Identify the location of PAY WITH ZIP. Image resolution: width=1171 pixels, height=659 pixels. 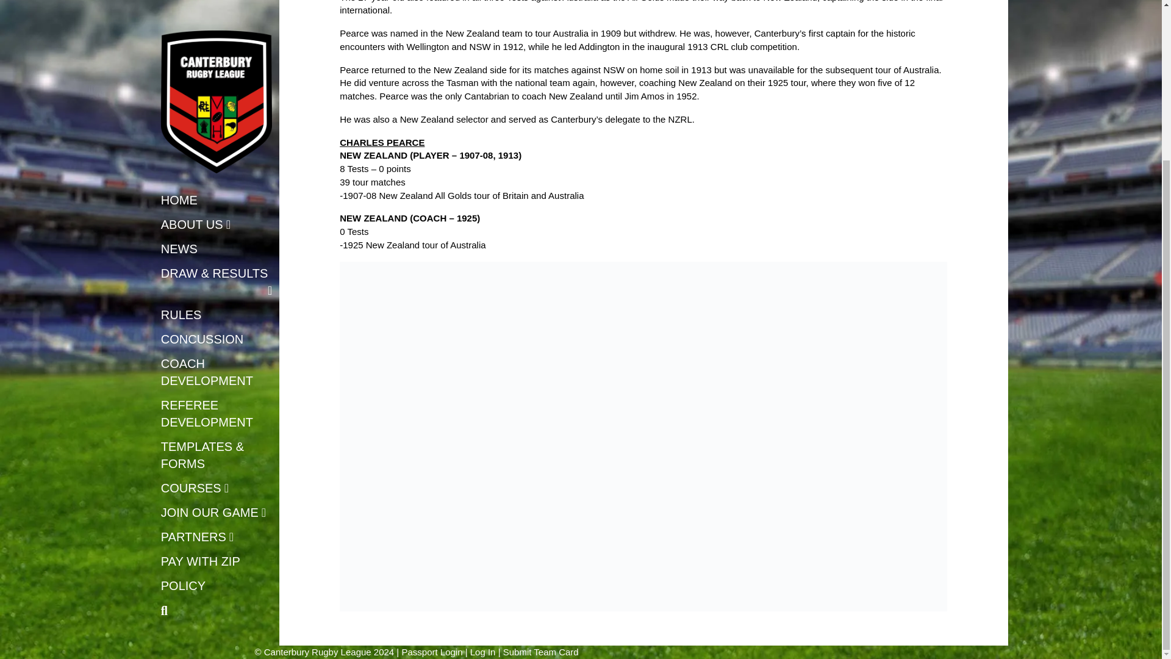
(201, 359).